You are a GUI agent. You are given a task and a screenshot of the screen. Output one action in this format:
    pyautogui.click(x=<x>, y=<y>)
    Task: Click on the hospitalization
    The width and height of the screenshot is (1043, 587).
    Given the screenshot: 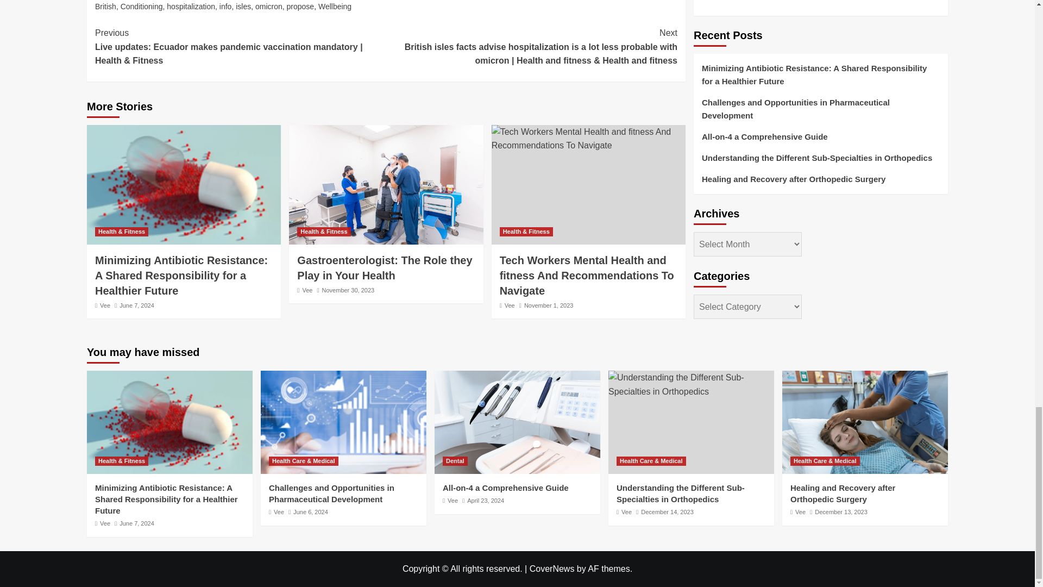 What is the action you would take?
    pyautogui.click(x=191, y=7)
    